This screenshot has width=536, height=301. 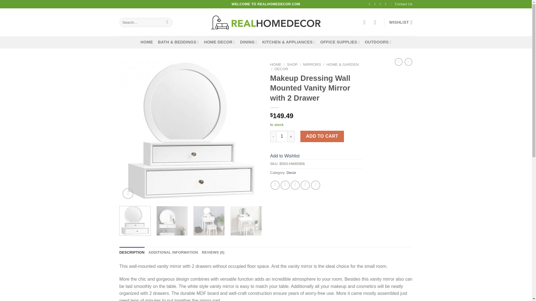 What do you see at coordinates (248, 42) in the screenshot?
I see `DINING` at bounding box center [248, 42].